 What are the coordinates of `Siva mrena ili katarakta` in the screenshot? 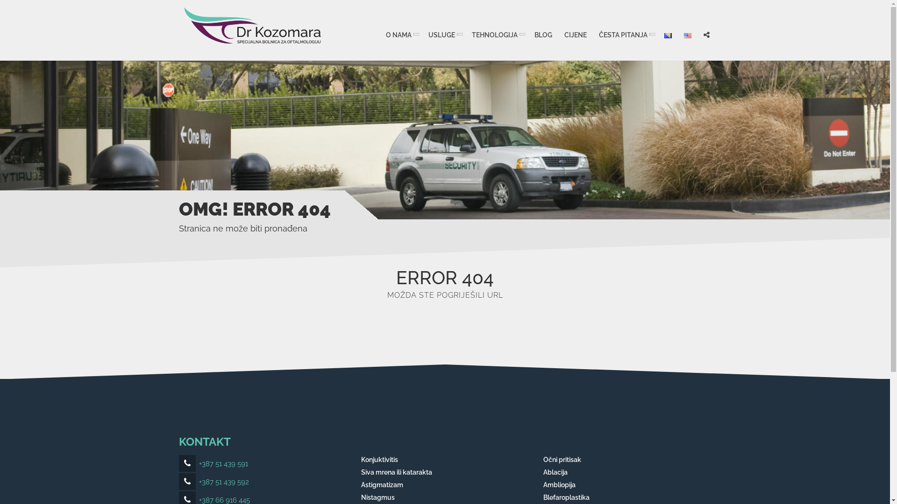 It's located at (396, 472).